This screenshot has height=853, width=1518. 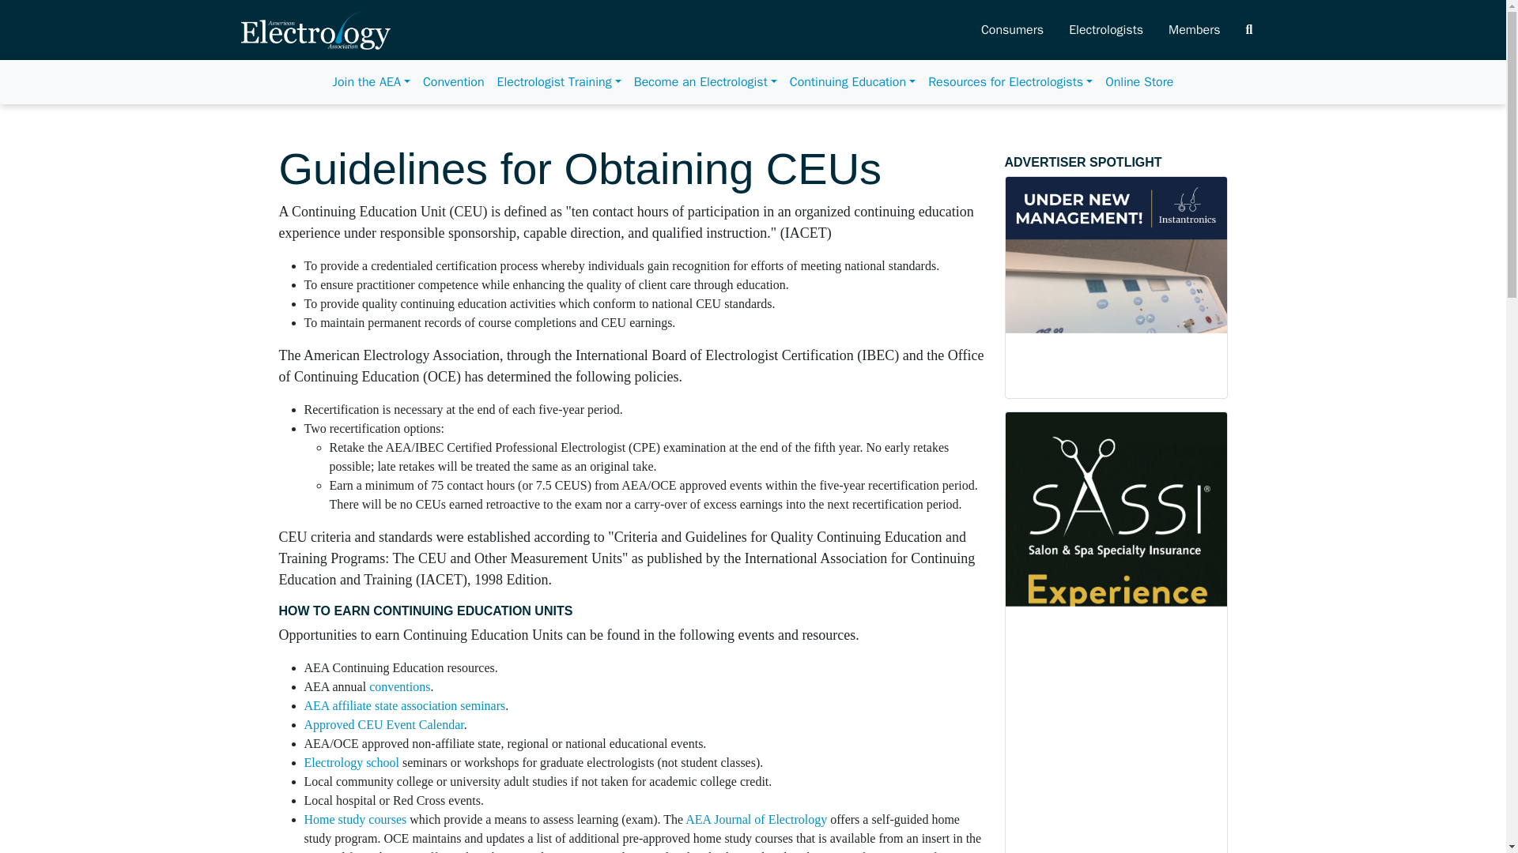 I want to click on Continuing Education, so click(x=852, y=82).